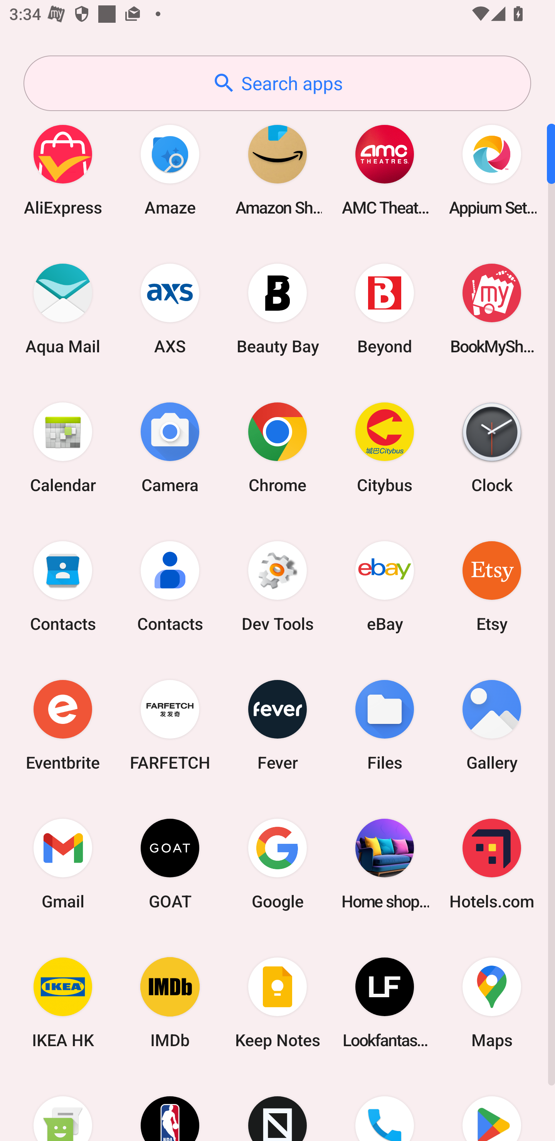  I want to click on Calendar, so click(63, 447).